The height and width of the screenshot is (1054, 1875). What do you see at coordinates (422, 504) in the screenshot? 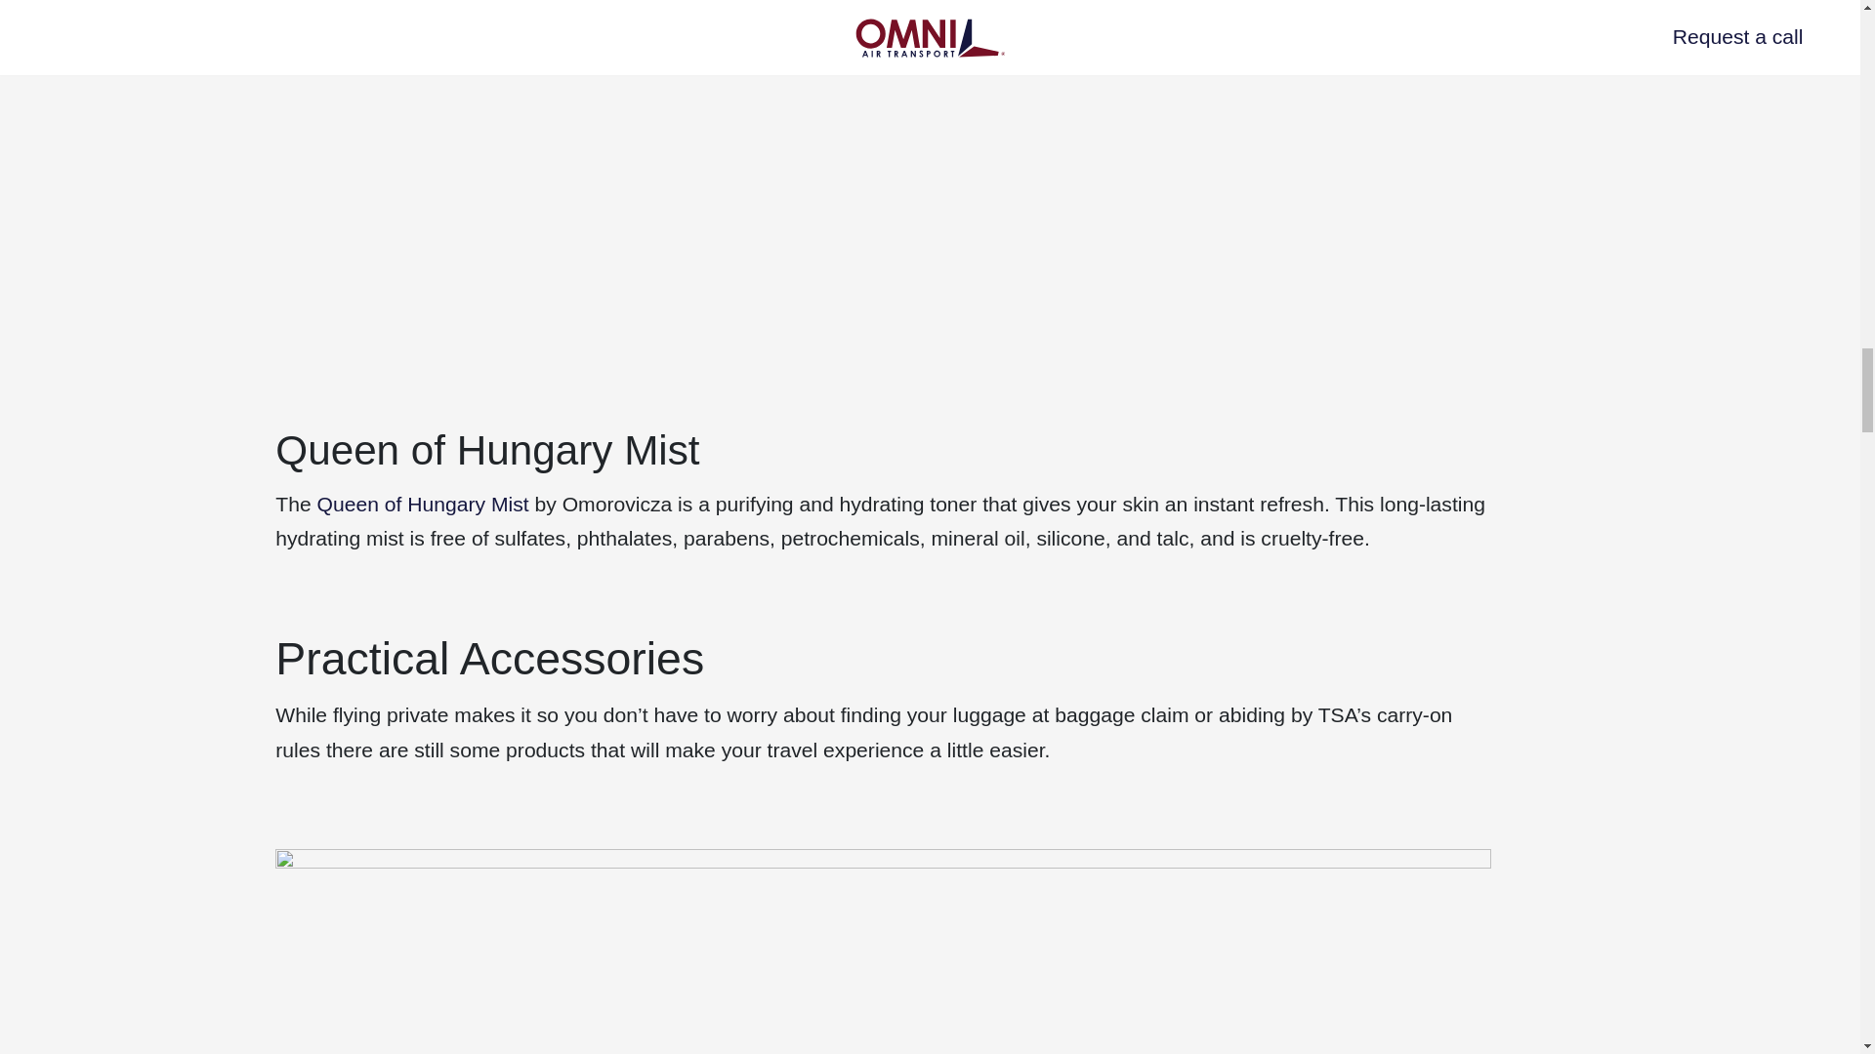
I see `Queen of Hungary Mist` at bounding box center [422, 504].